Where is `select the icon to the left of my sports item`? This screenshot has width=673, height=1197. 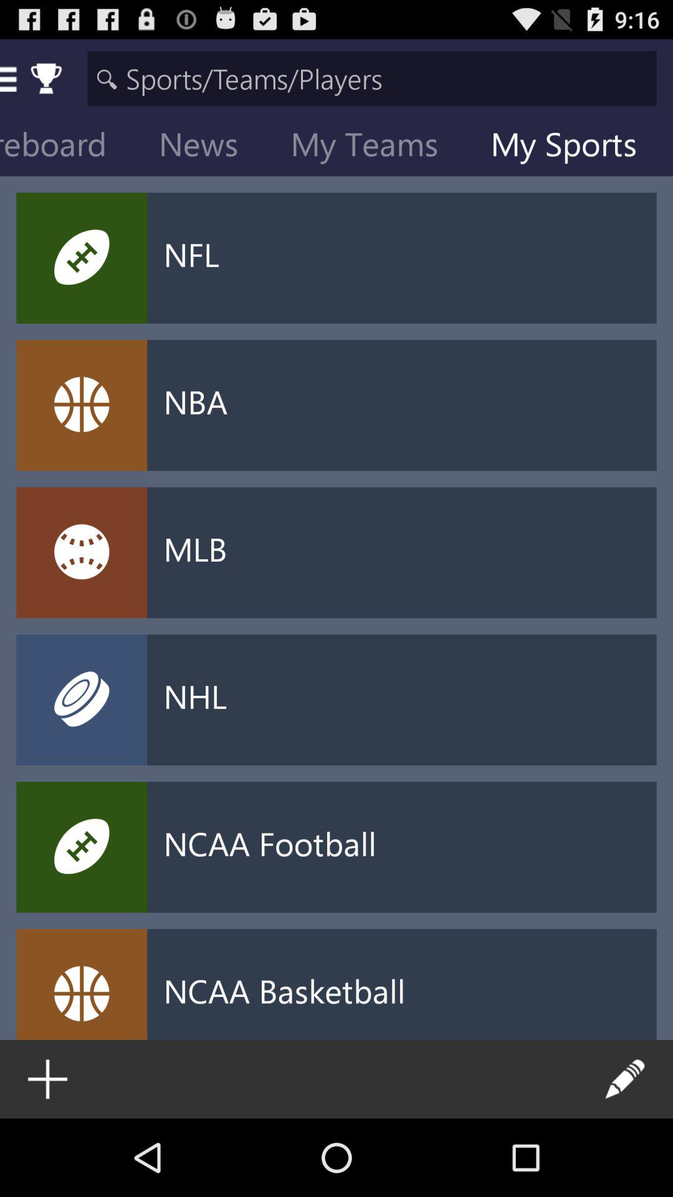
select the icon to the left of my sports item is located at coordinates (374, 147).